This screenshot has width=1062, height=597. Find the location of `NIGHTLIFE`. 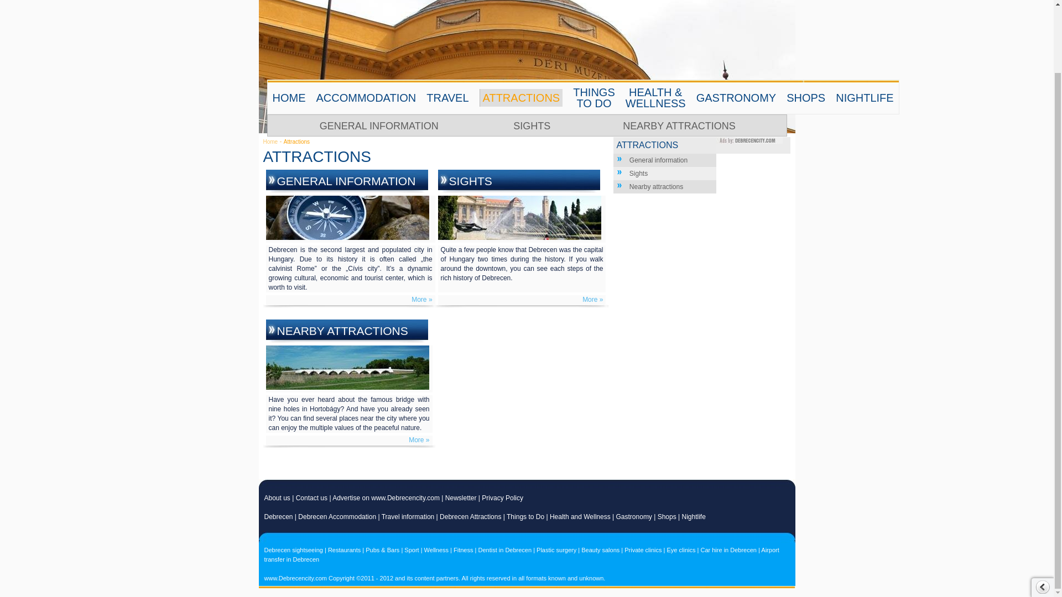

NIGHTLIFE is located at coordinates (864, 97).